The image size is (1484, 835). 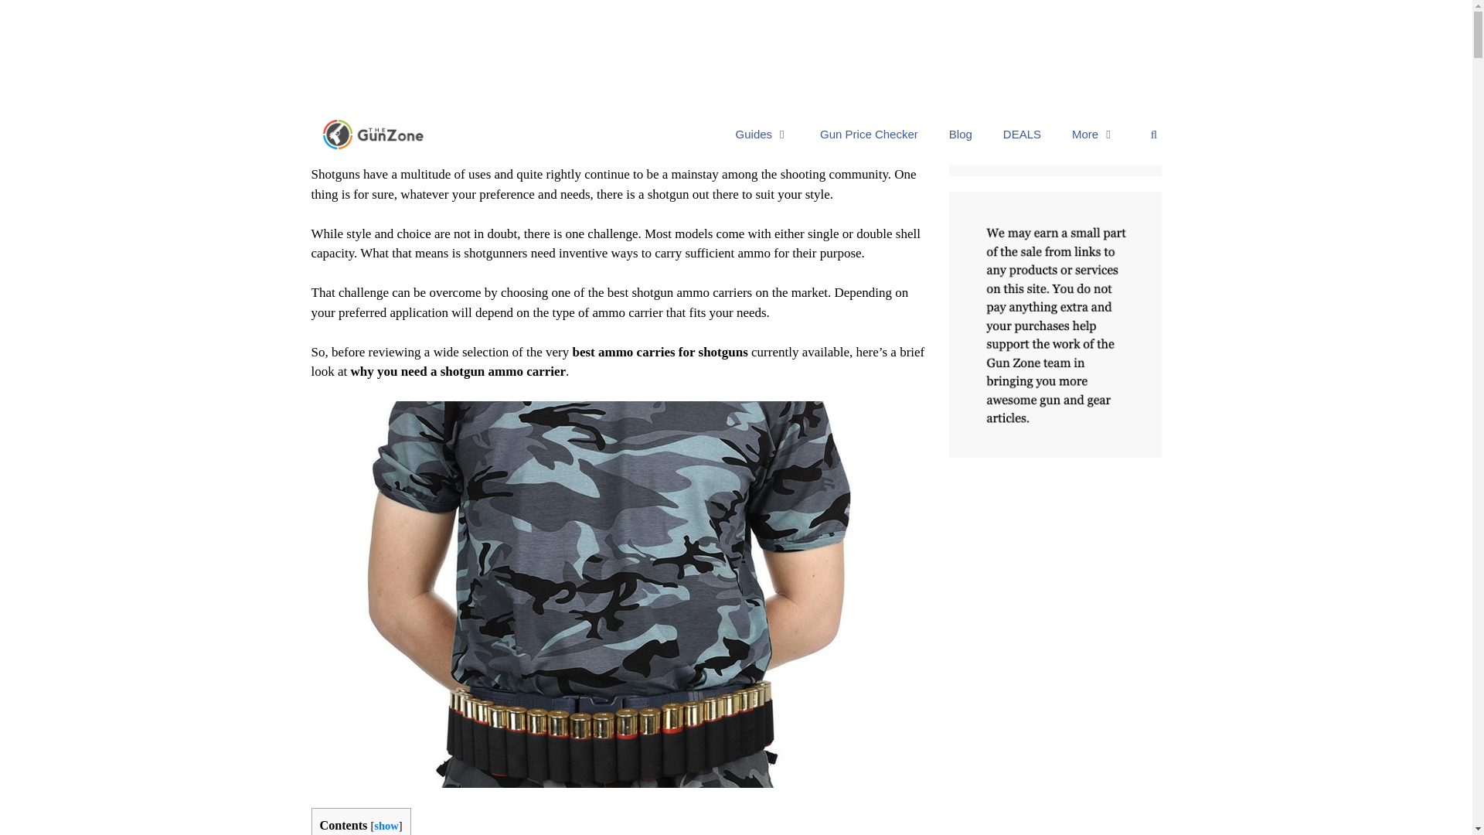 What do you see at coordinates (373, 135) in the screenshot?
I see `TheGunZone` at bounding box center [373, 135].